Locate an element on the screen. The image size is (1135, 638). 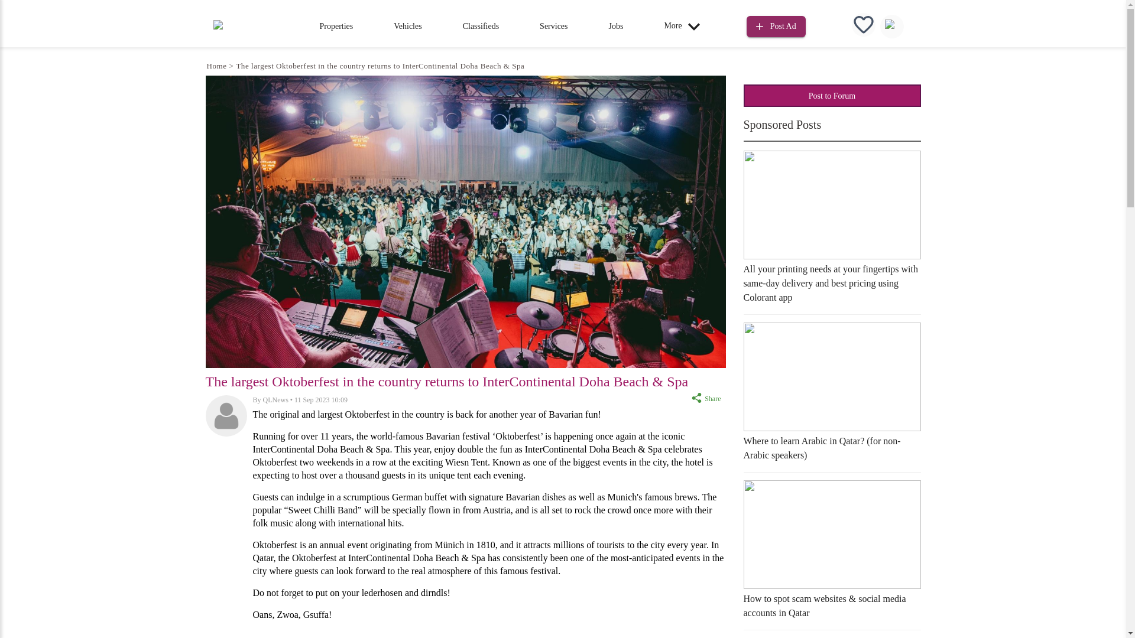
View user profile. is located at coordinates (275, 399).